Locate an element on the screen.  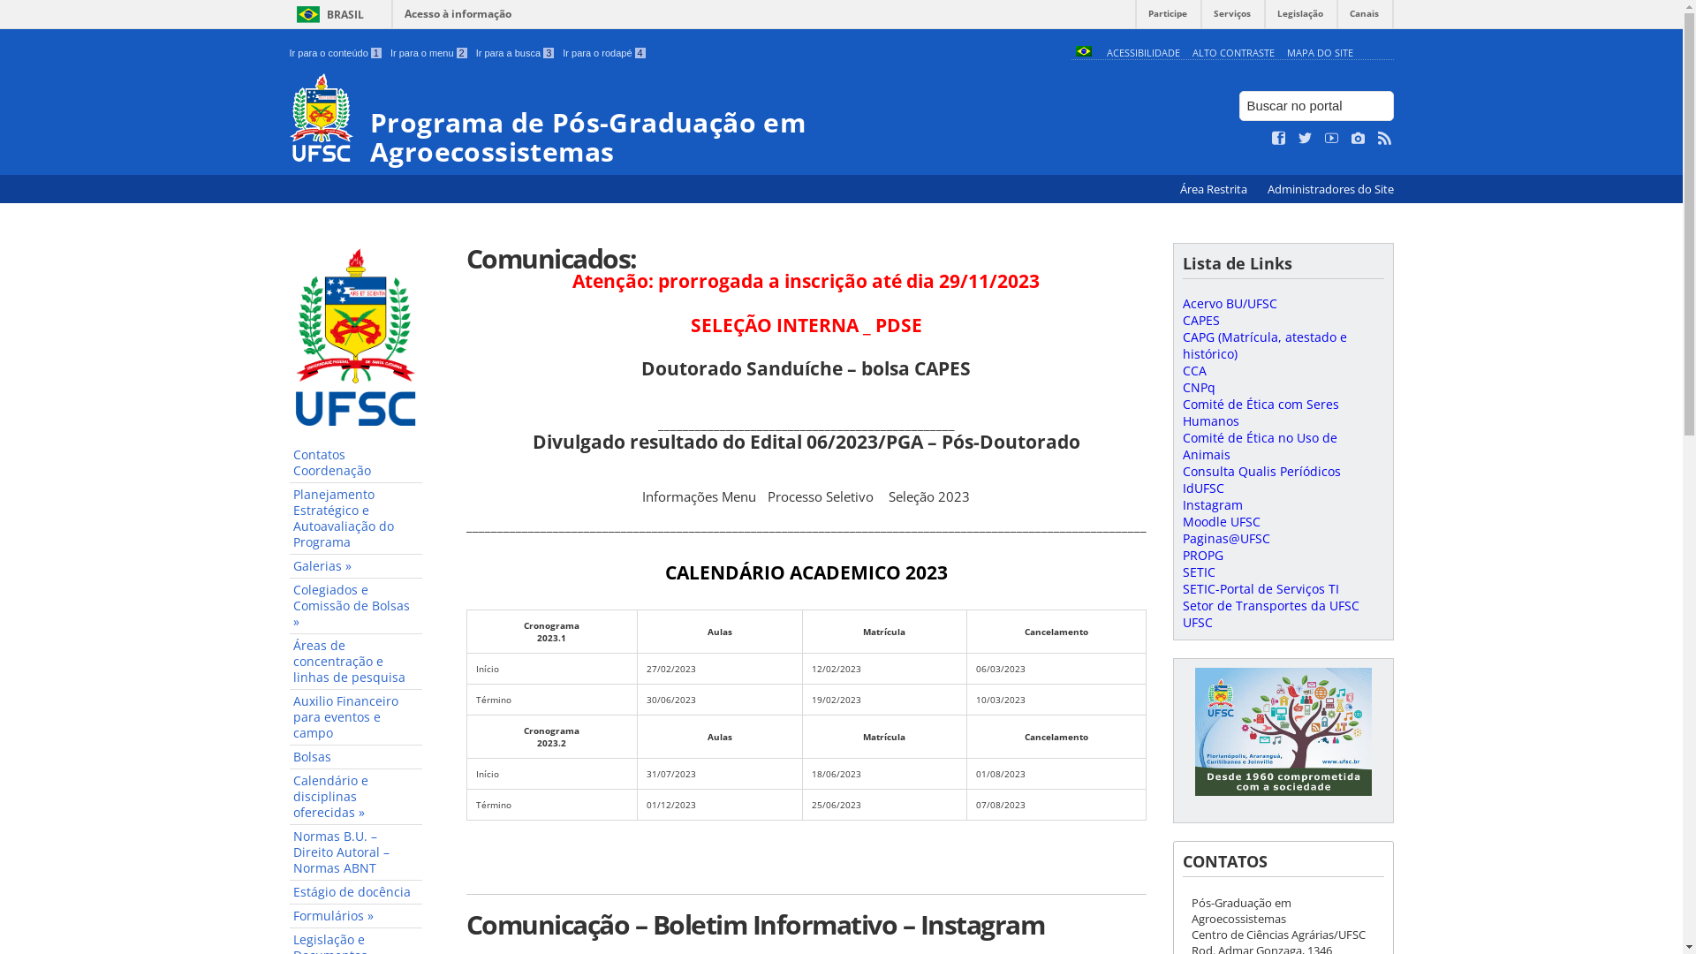
CAPES is located at coordinates (1200, 320).